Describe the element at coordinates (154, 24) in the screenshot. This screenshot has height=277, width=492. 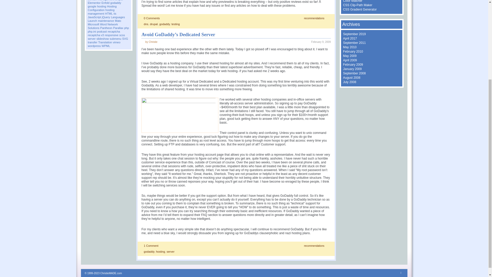
I see `drupal` at that location.